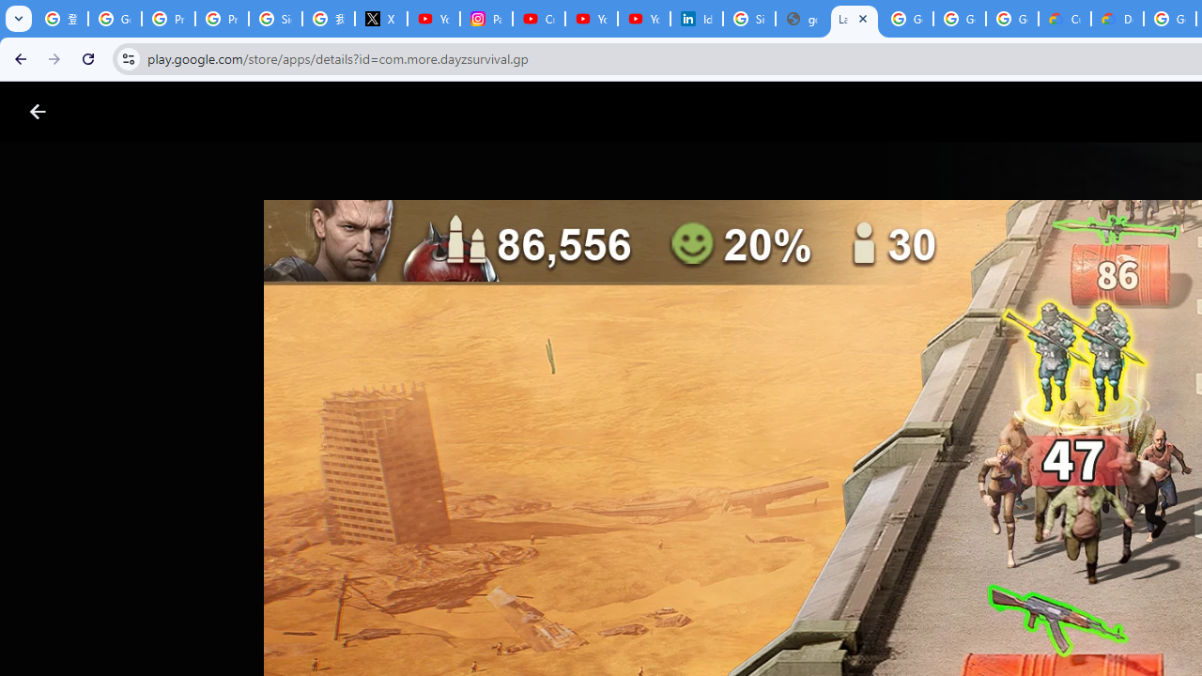 Image resolution: width=1202 pixels, height=676 pixels. I want to click on Privacy Help Center - Policies Help, so click(222, 19).